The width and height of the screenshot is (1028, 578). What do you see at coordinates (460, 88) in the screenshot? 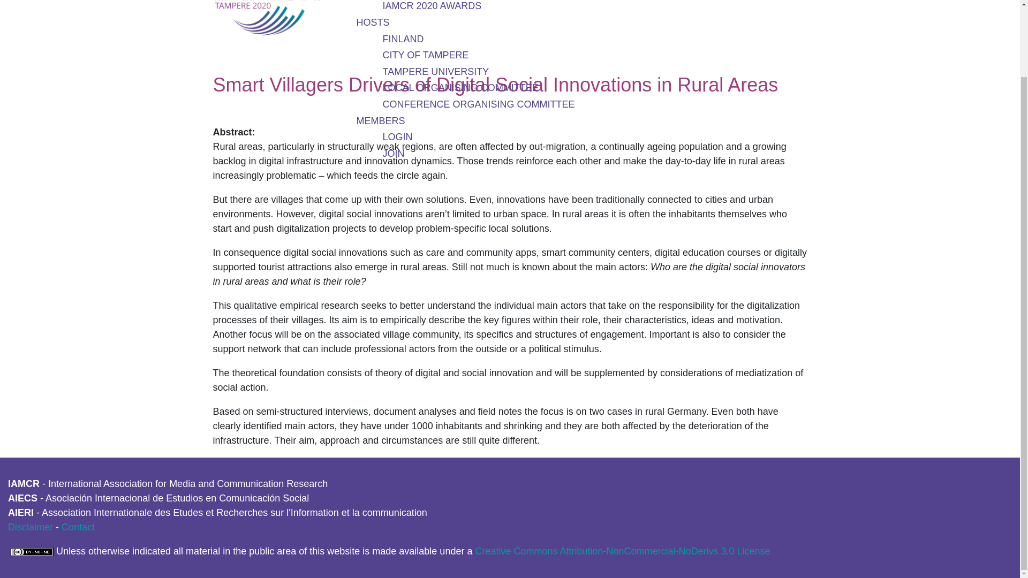
I see `LOCAL ORGANISING COMMITTEE` at bounding box center [460, 88].